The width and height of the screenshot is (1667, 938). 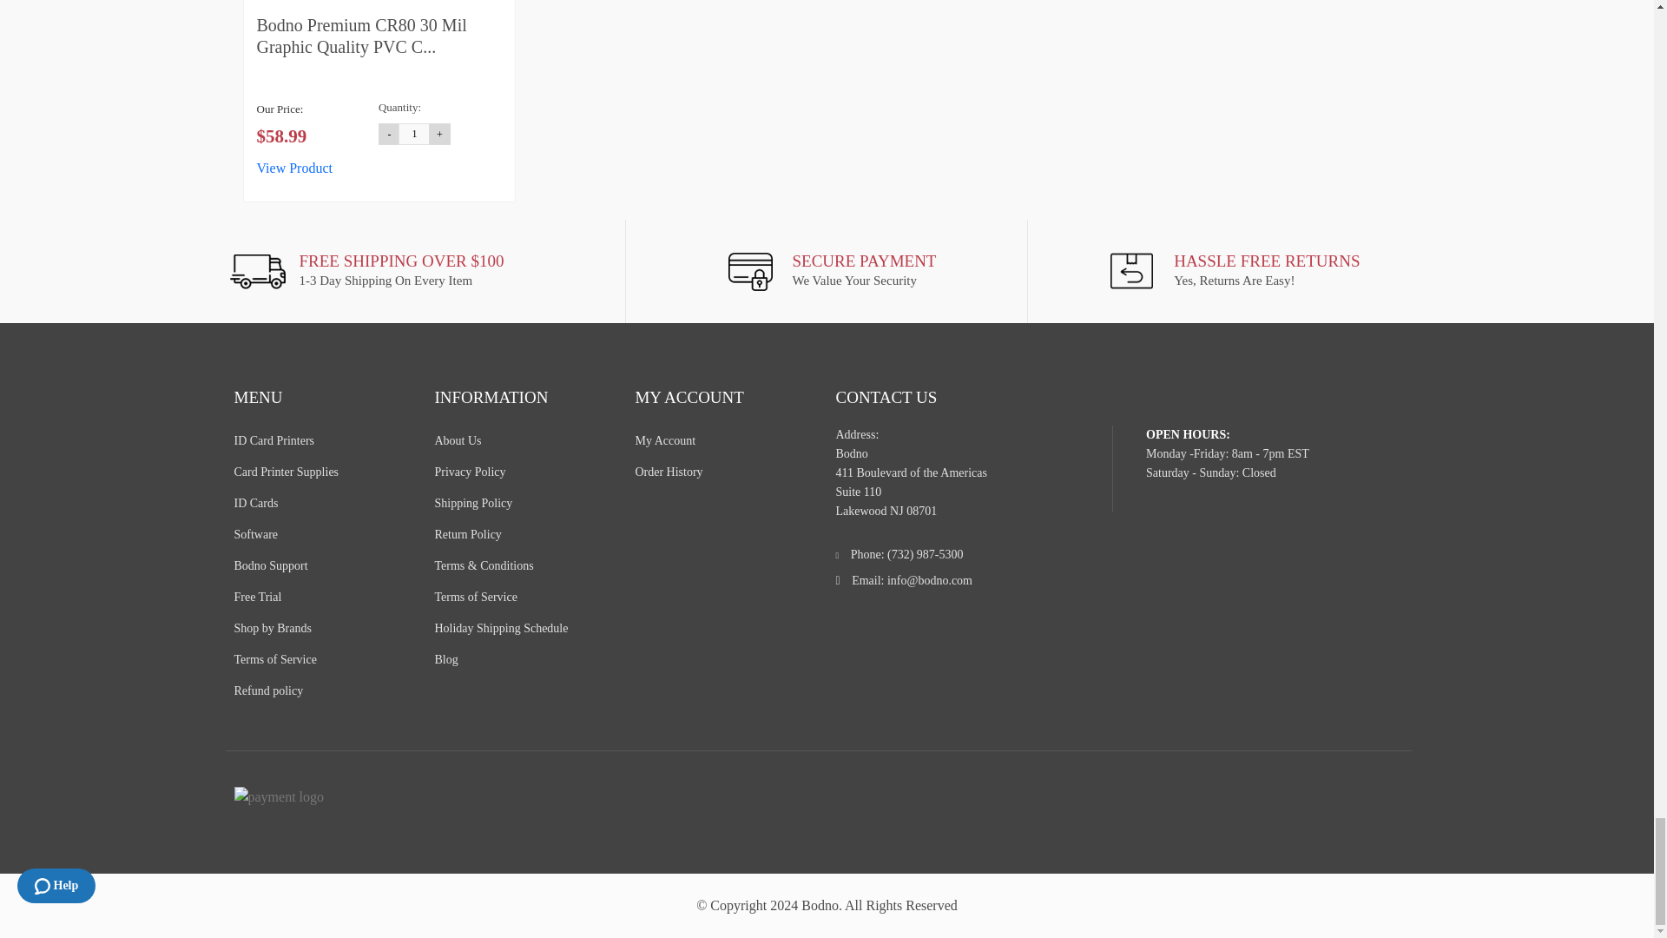 I want to click on Qty, so click(x=413, y=134).